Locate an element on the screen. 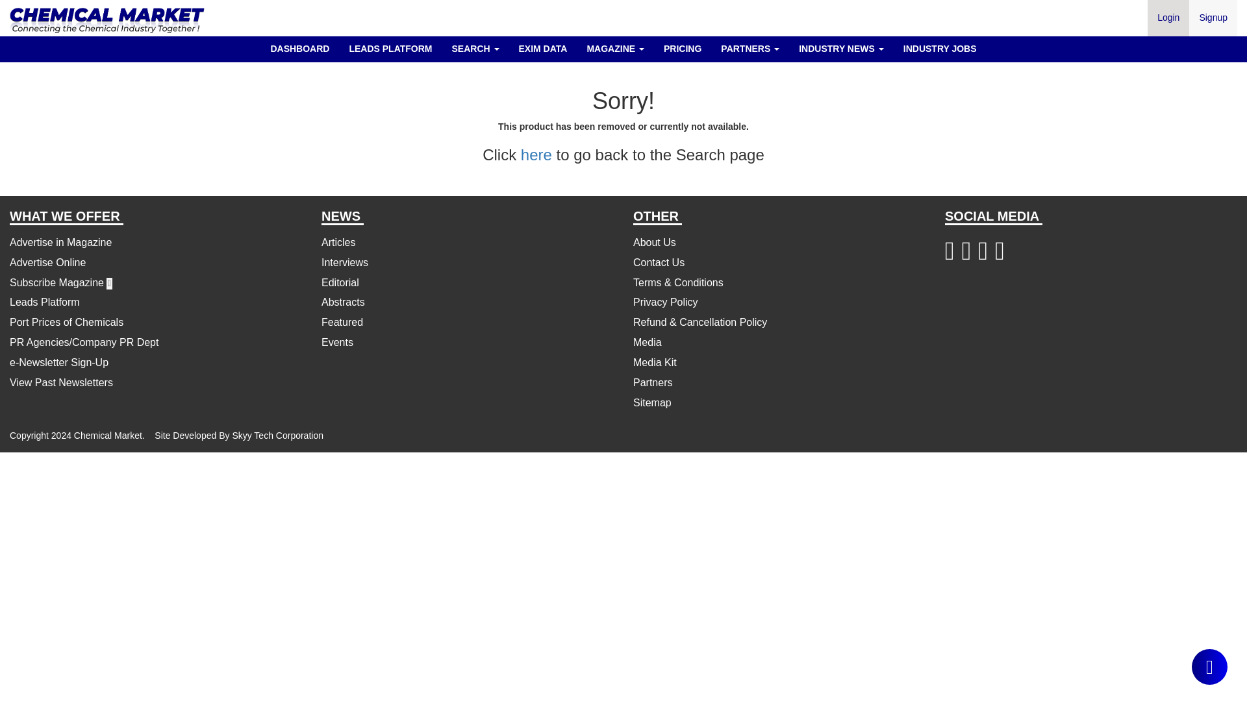 The image size is (1247, 701). Articles is located at coordinates (338, 243).